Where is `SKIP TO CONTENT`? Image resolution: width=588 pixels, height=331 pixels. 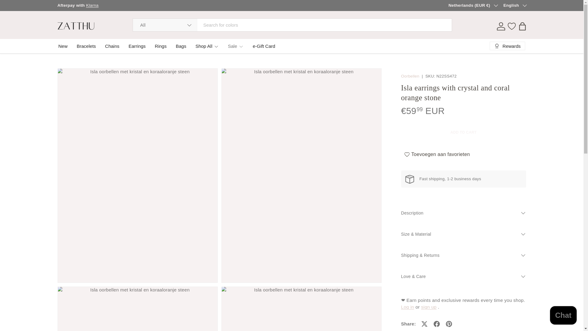 SKIP TO CONTENT is located at coordinates (26, 9).